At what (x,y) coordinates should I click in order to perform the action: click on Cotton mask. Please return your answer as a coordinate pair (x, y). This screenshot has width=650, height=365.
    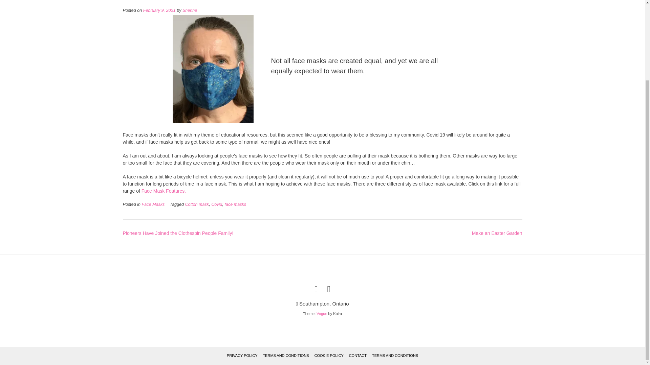
    Looking at the image, I should click on (196, 204).